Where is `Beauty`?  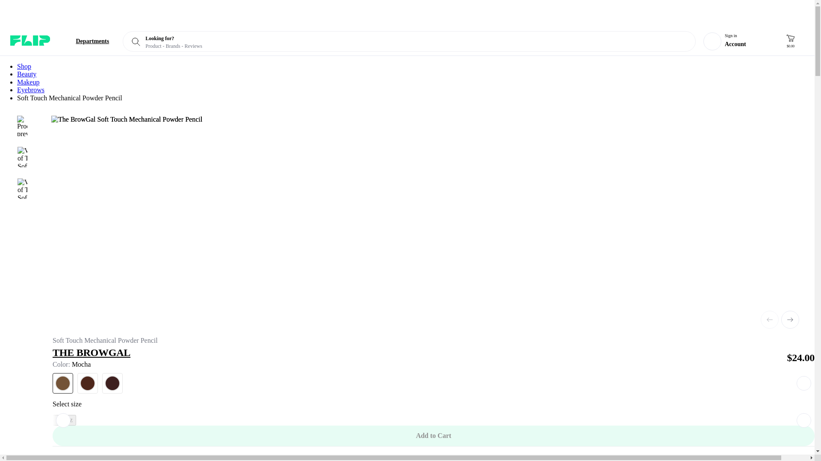
Beauty is located at coordinates (27, 74).